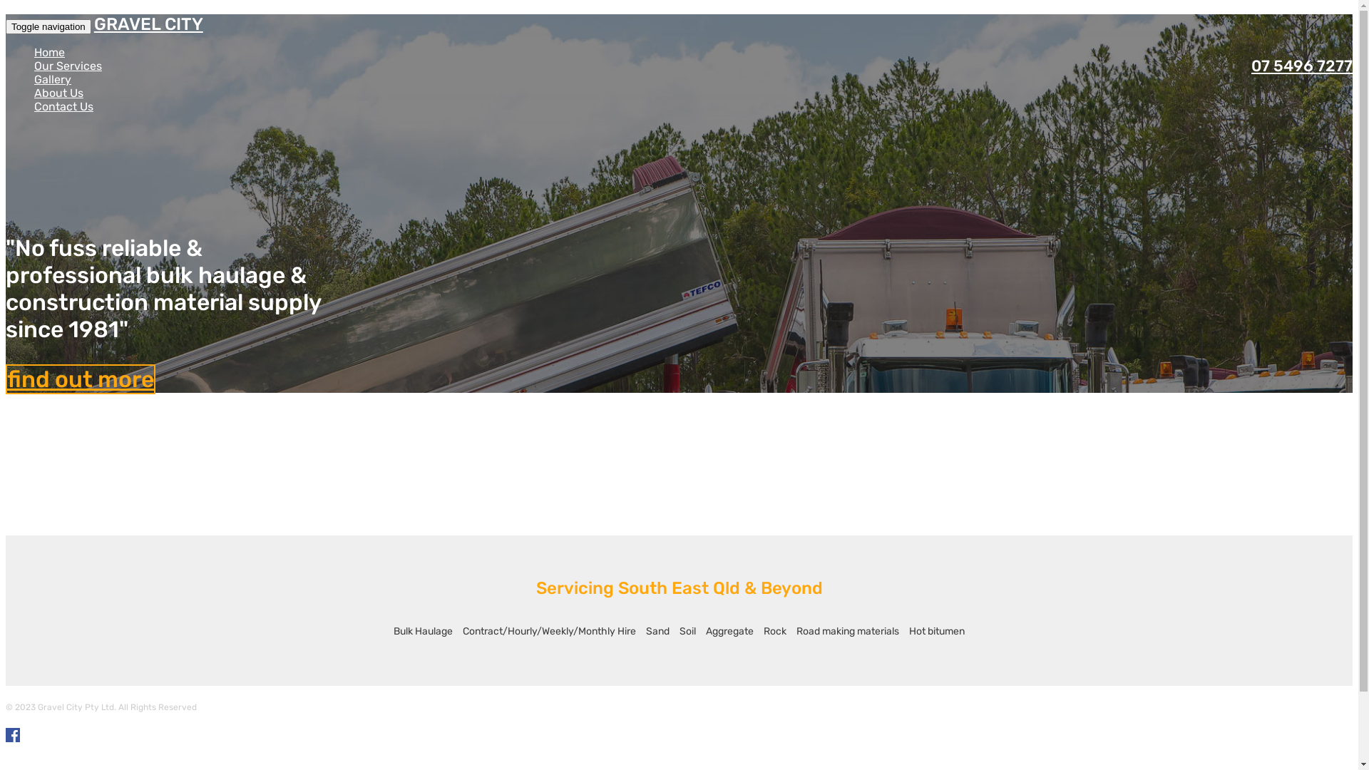 This screenshot has width=1369, height=770. What do you see at coordinates (61, 14) in the screenshot?
I see `Skip to main content` at bounding box center [61, 14].